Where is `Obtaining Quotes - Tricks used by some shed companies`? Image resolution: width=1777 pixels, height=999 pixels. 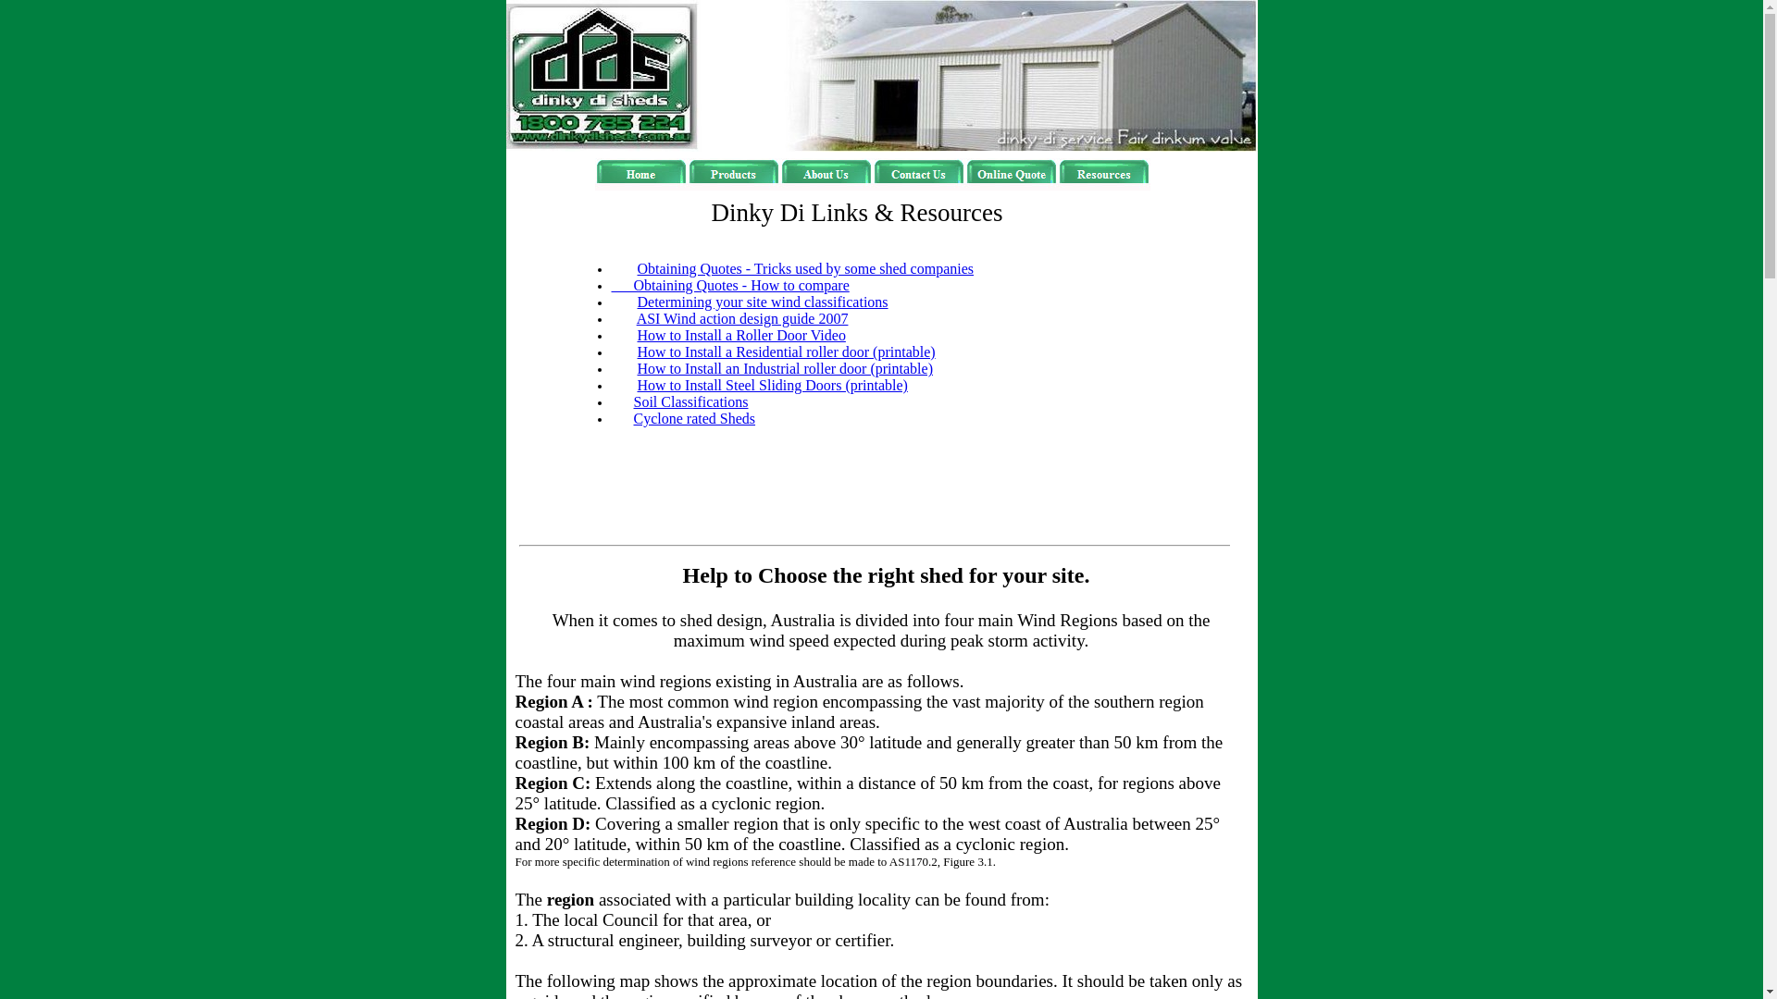
Obtaining Quotes - Tricks used by some shed companies is located at coordinates (805, 268).